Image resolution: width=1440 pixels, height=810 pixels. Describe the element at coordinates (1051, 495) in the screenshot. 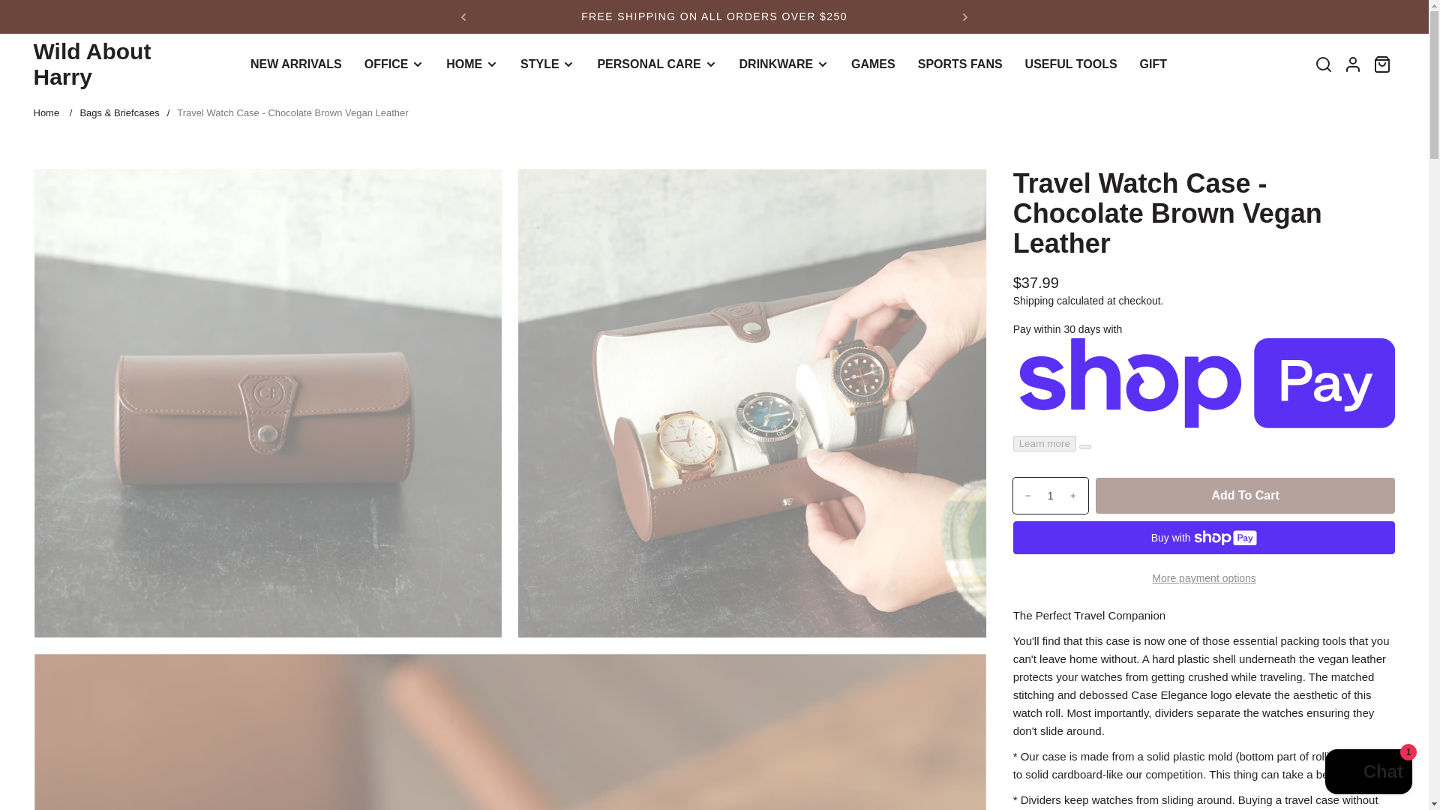

I see `1` at that location.